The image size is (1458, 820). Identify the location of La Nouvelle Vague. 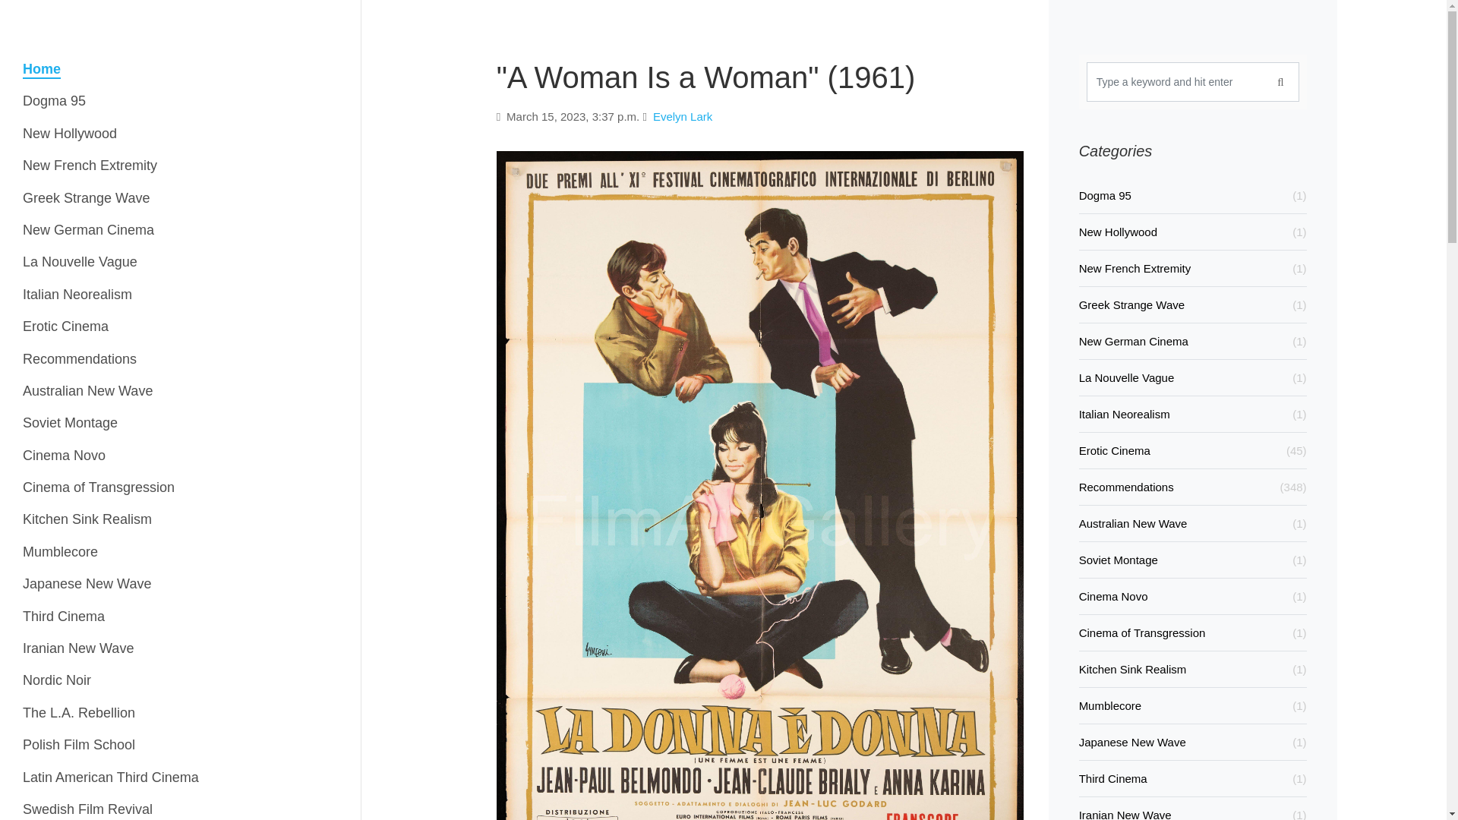
(80, 262).